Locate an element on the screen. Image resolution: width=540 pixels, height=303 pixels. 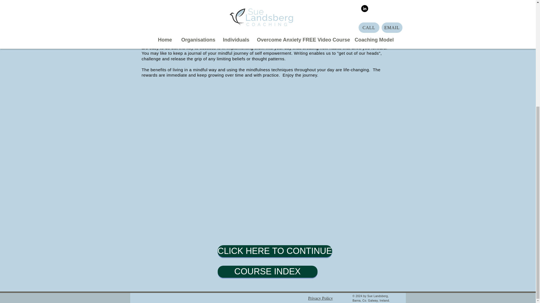
CLICK HERE TO CONTINUE is located at coordinates (274, 251).